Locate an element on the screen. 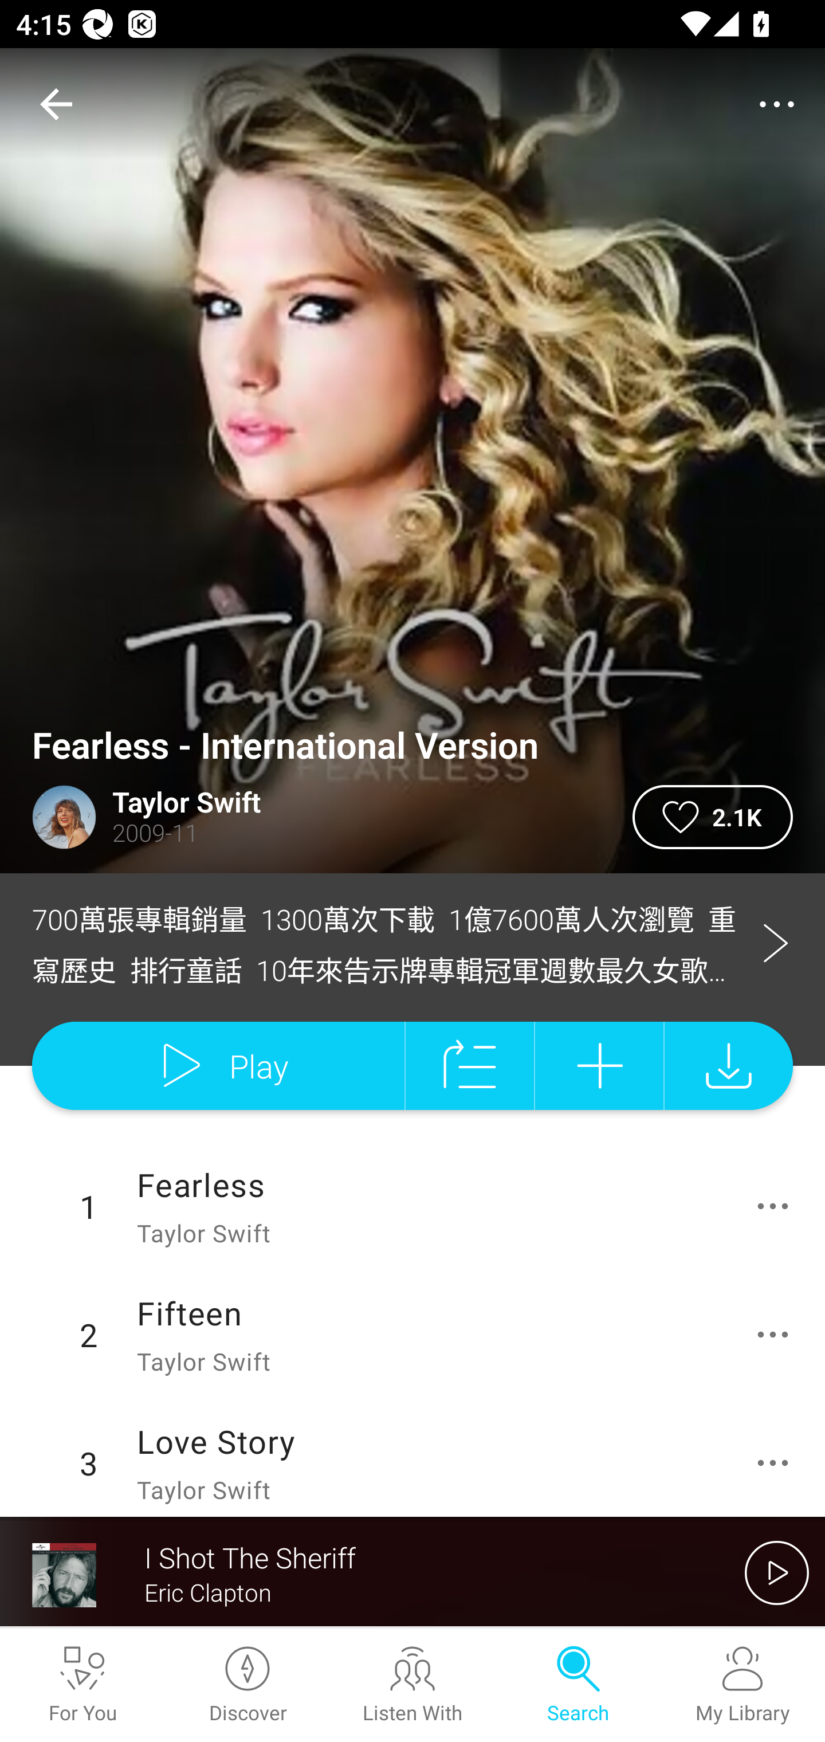 The height and width of the screenshot is (1742, 825). 3 Love Story Taylor Swift 更多操作選項 is located at coordinates (412, 1458).